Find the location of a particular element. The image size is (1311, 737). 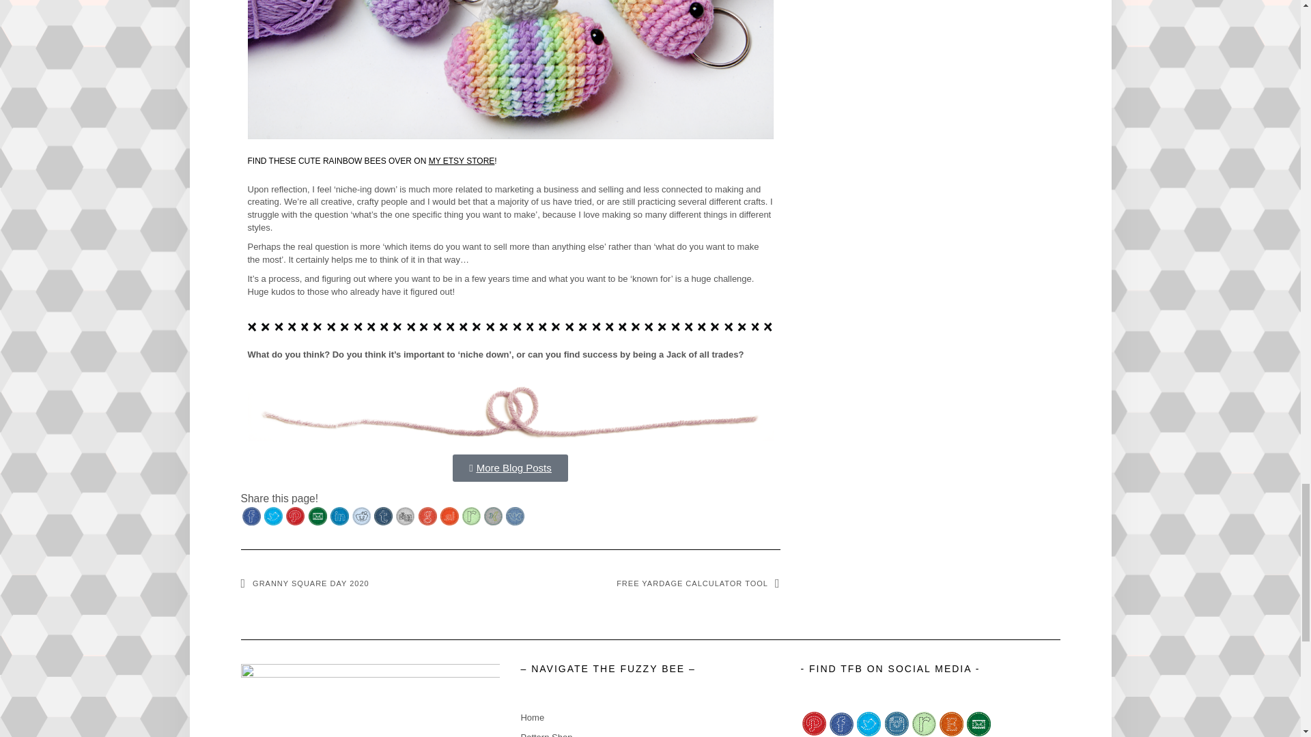

Share via LinkedIn is located at coordinates (339, 515).